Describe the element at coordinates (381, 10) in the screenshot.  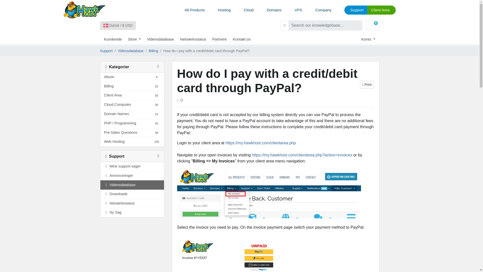
I see `Client Area` at that location.